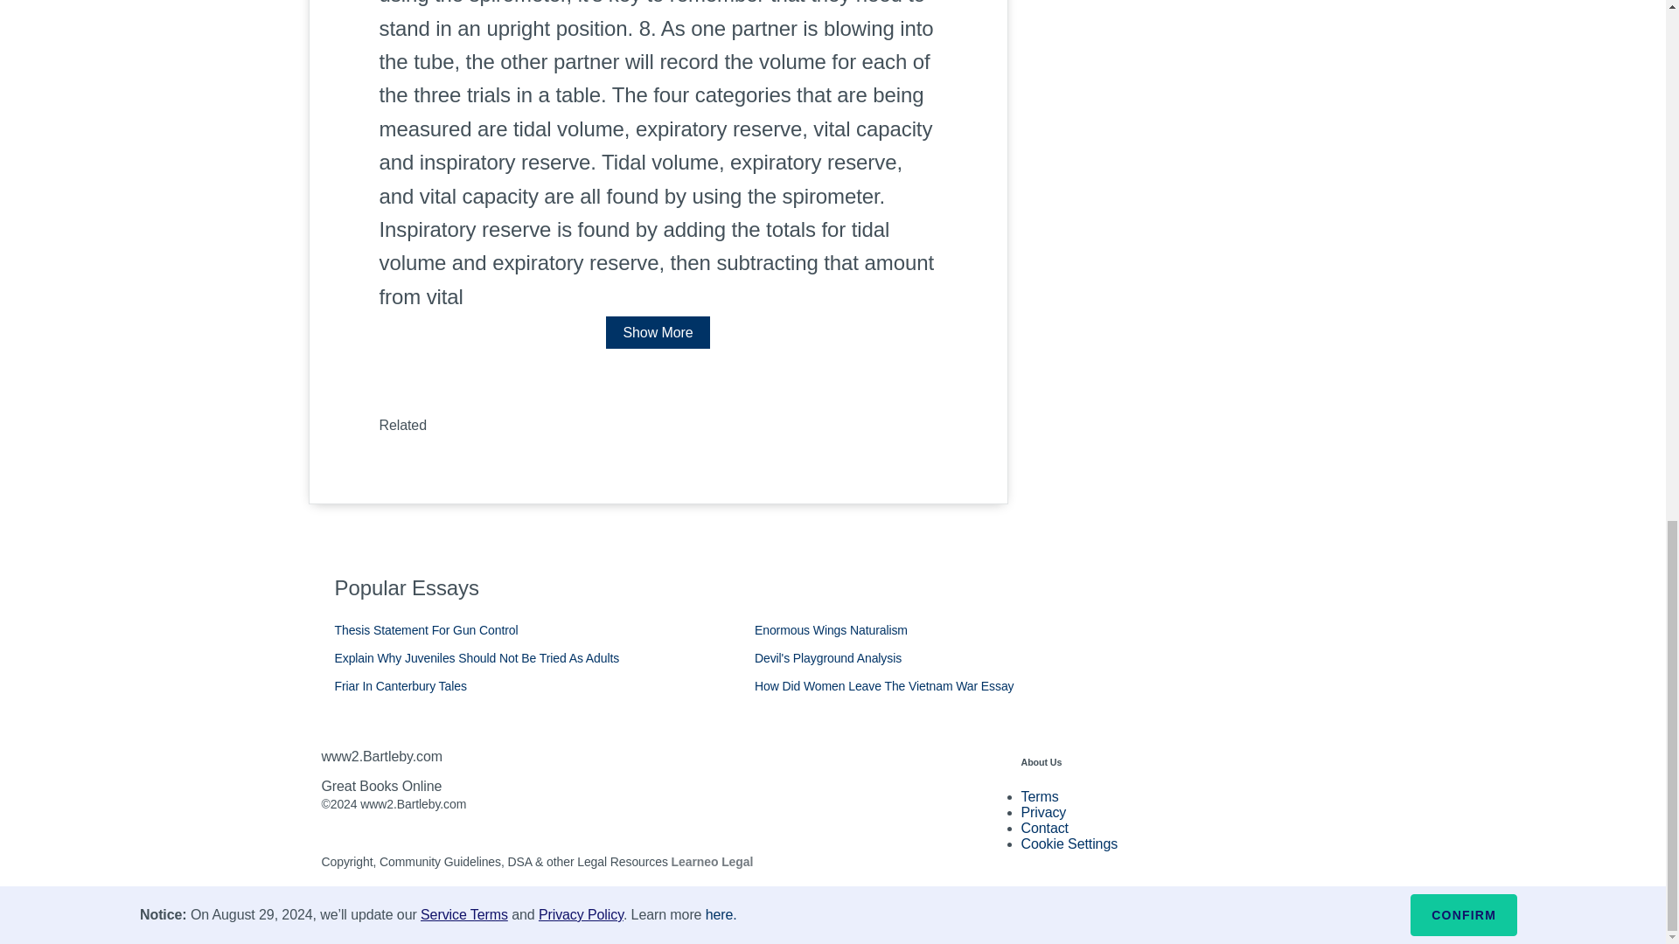  I want to click on Contact, so click(1044, 827).